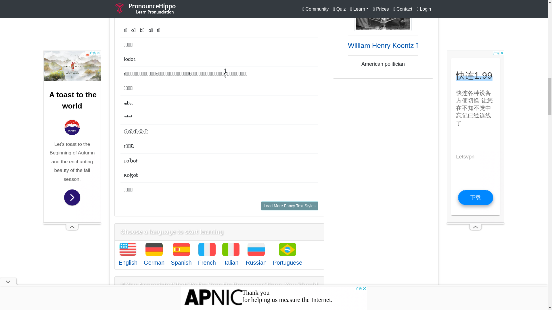 The width and height of the screenshot is (552, 310). What do you see at coordinates (128, 262) in the screenshot?
I see `English` at bounding box center [128, 262].